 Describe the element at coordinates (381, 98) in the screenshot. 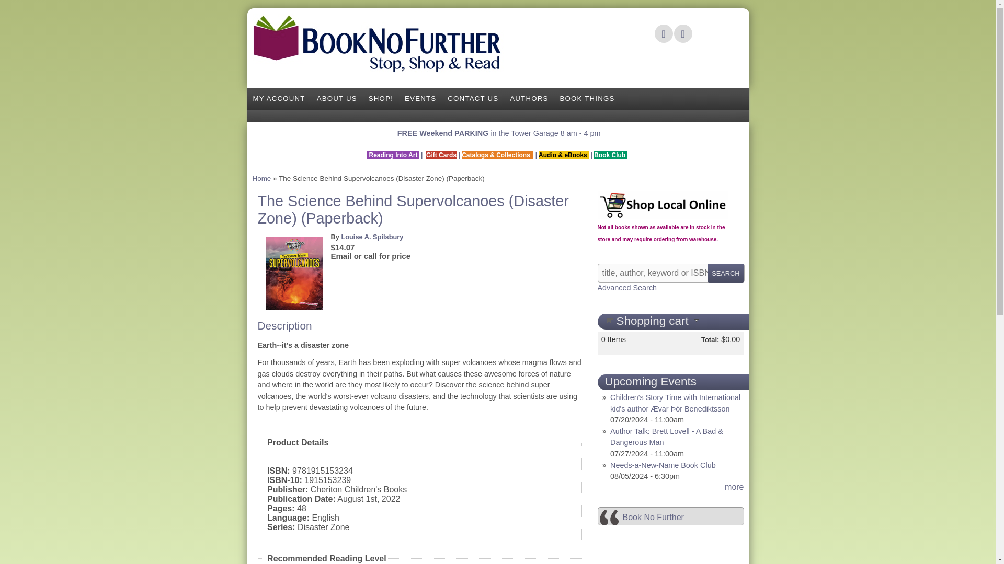

I see `SHOP!` at that location.